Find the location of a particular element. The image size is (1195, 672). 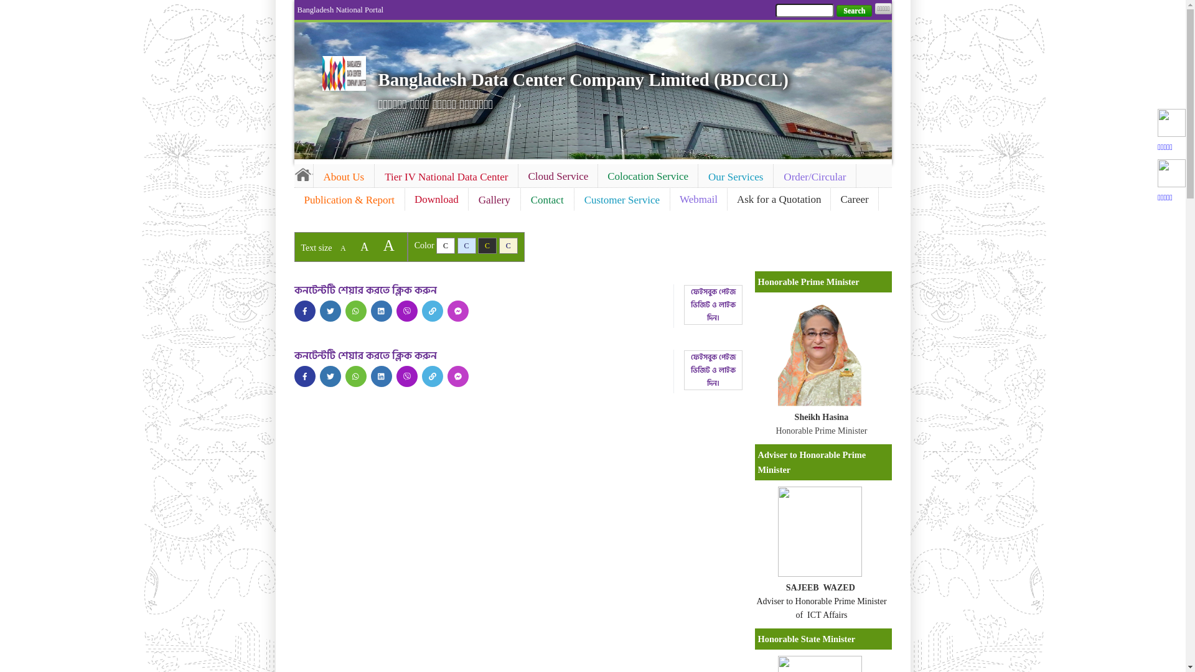

A is located at coordinates (344, 248).